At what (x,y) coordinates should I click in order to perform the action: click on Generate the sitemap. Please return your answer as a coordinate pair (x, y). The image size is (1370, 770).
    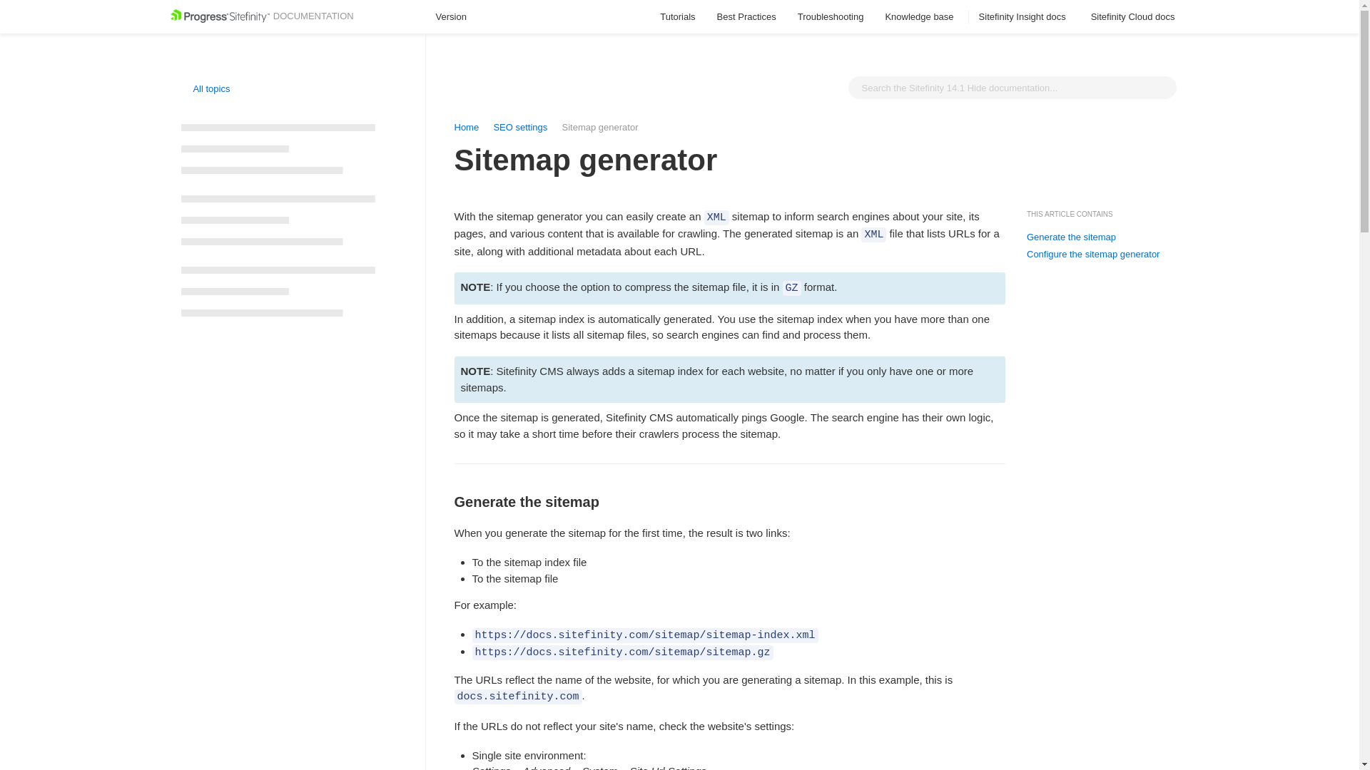
    Looking at the image, I should click on (1071, 237).